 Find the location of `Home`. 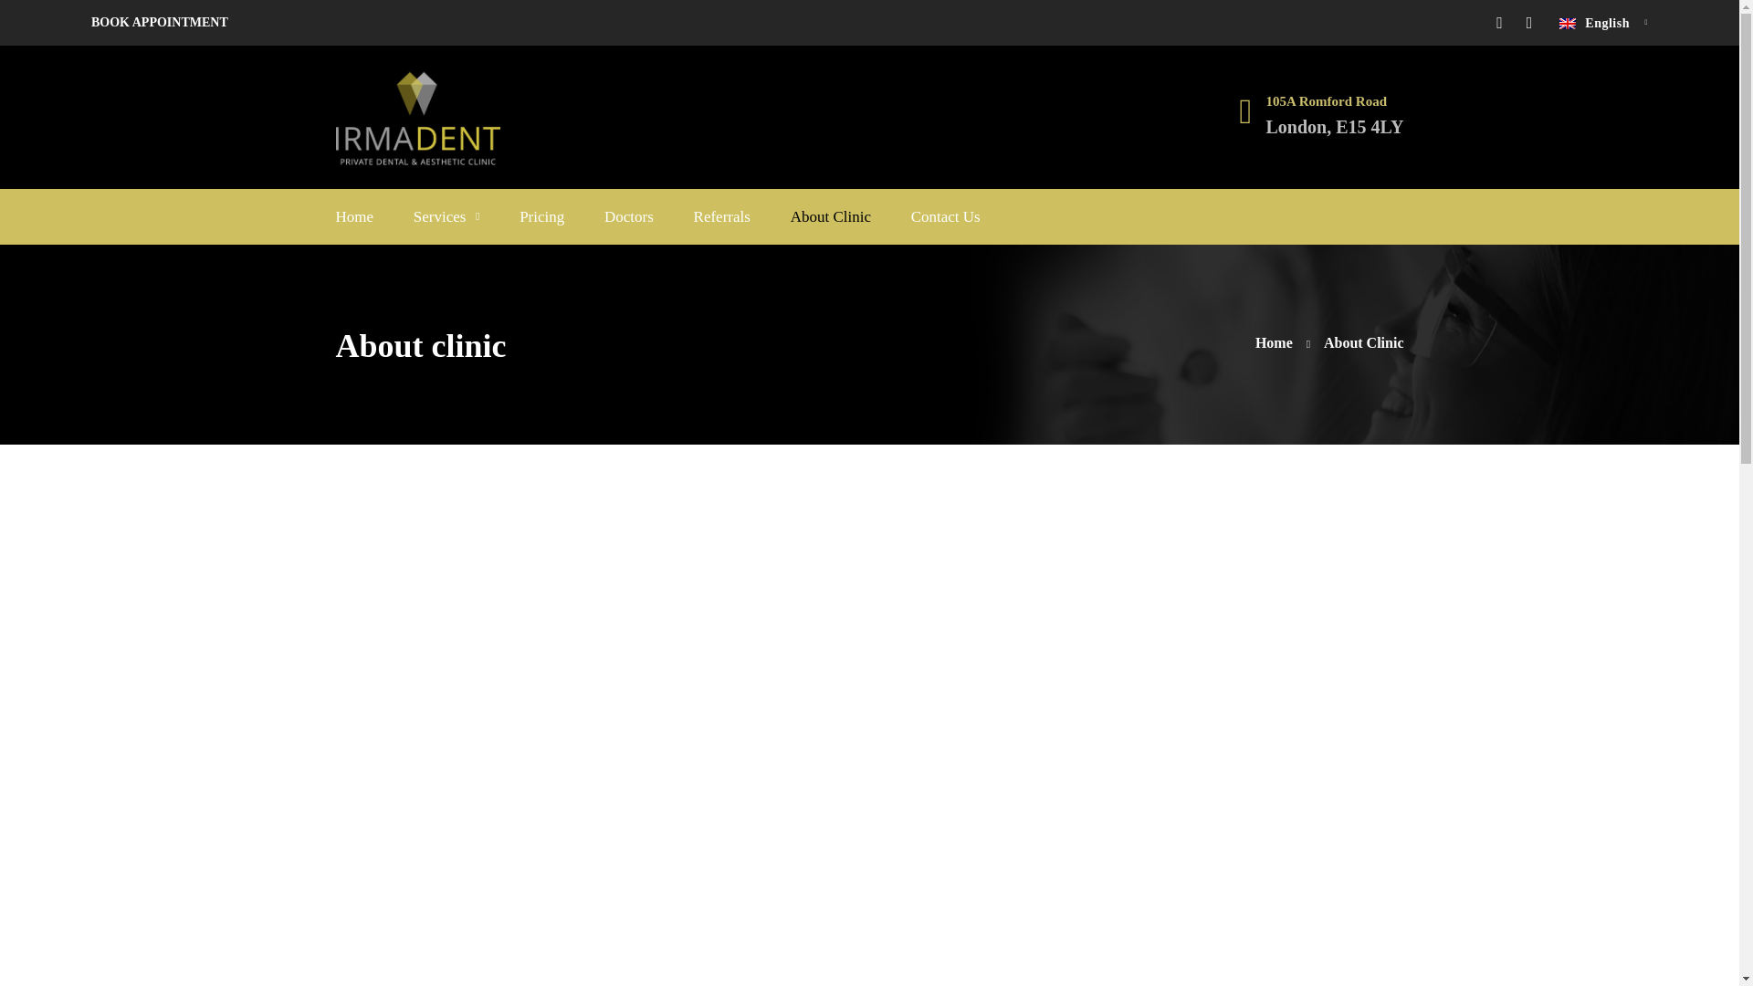

Home is located at coordinates (1282, 342).